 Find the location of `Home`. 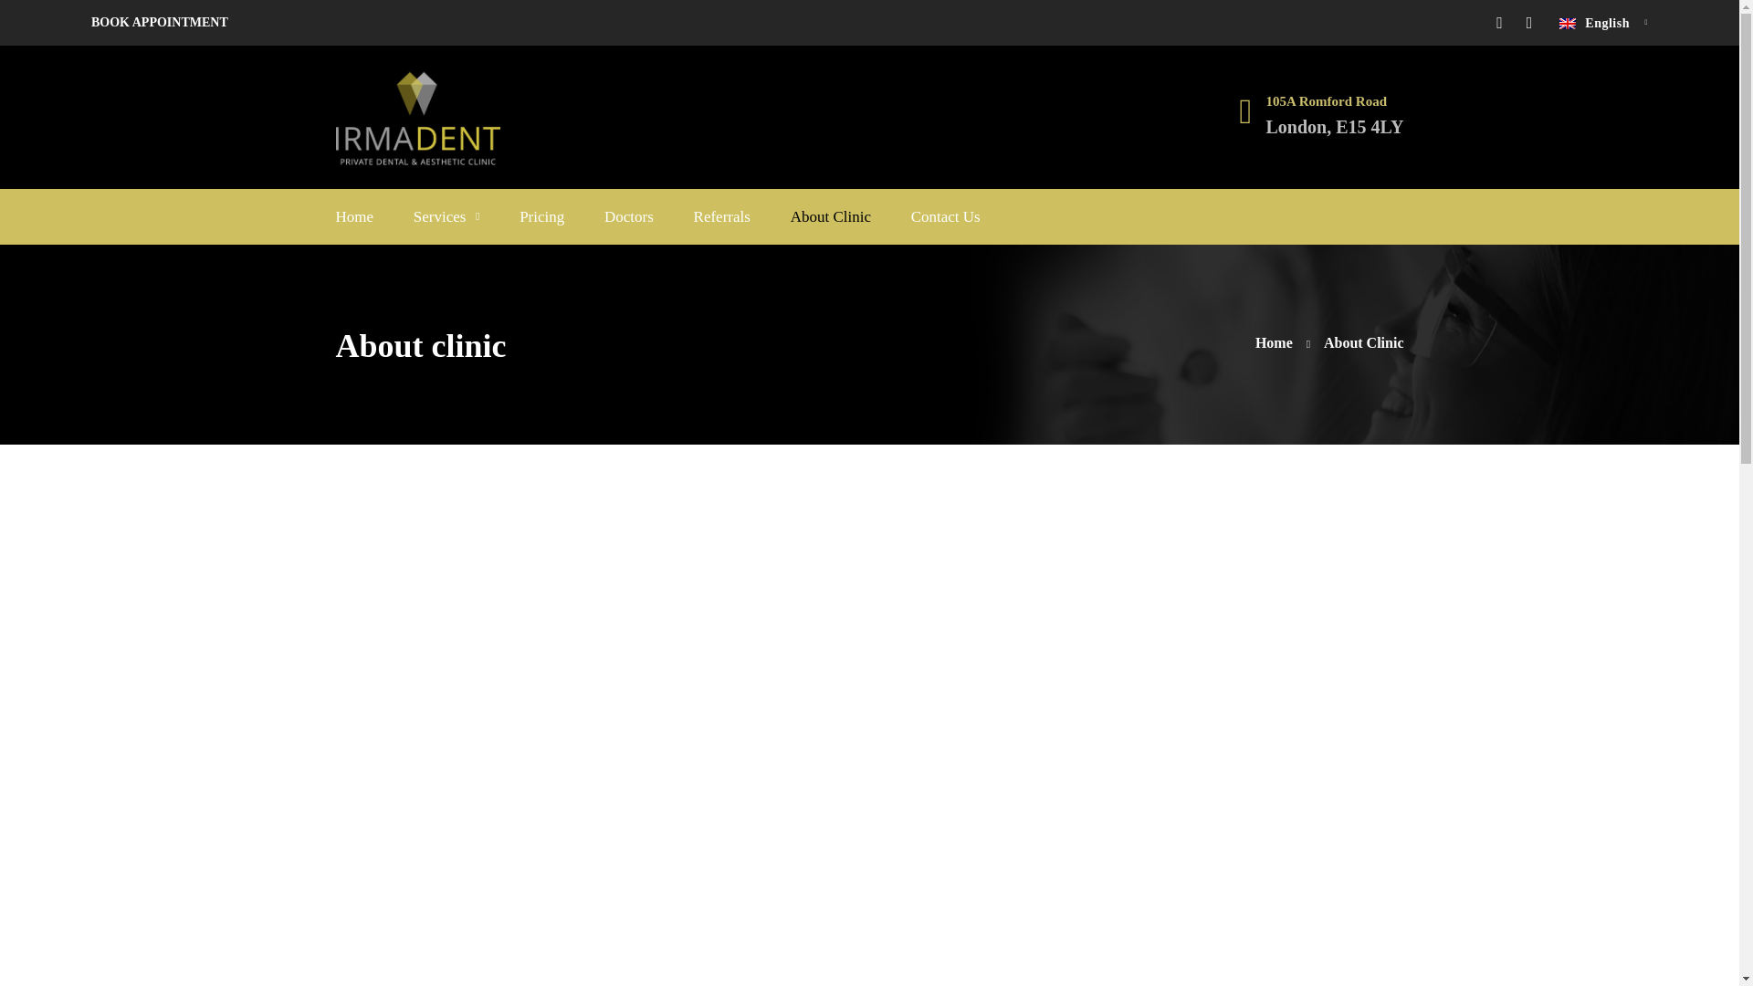

Home is located at coordinates (1282, 342).